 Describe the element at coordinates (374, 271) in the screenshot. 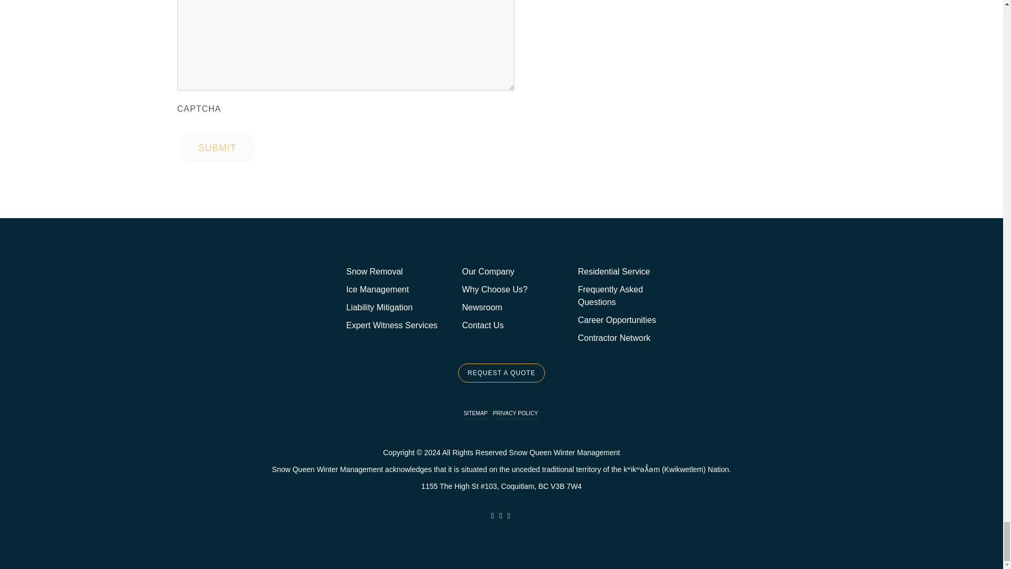

I see `Snow Removal` at that location.